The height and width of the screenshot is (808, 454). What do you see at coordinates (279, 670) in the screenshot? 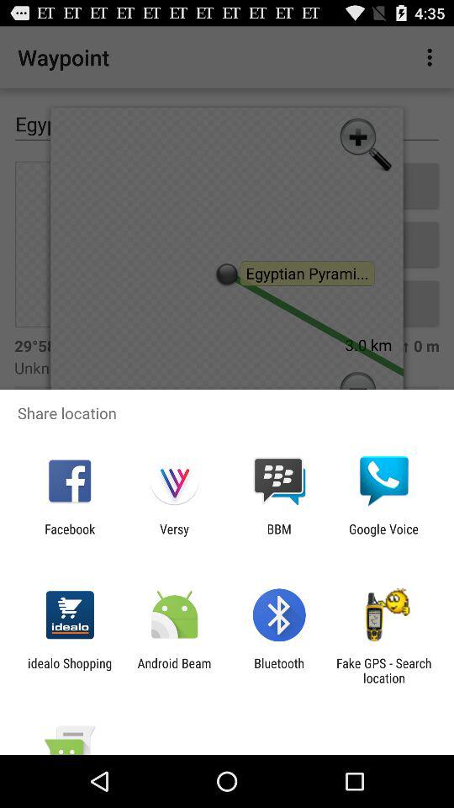
I see `turn on bluetooth icon` at bounding box center [279, 670].